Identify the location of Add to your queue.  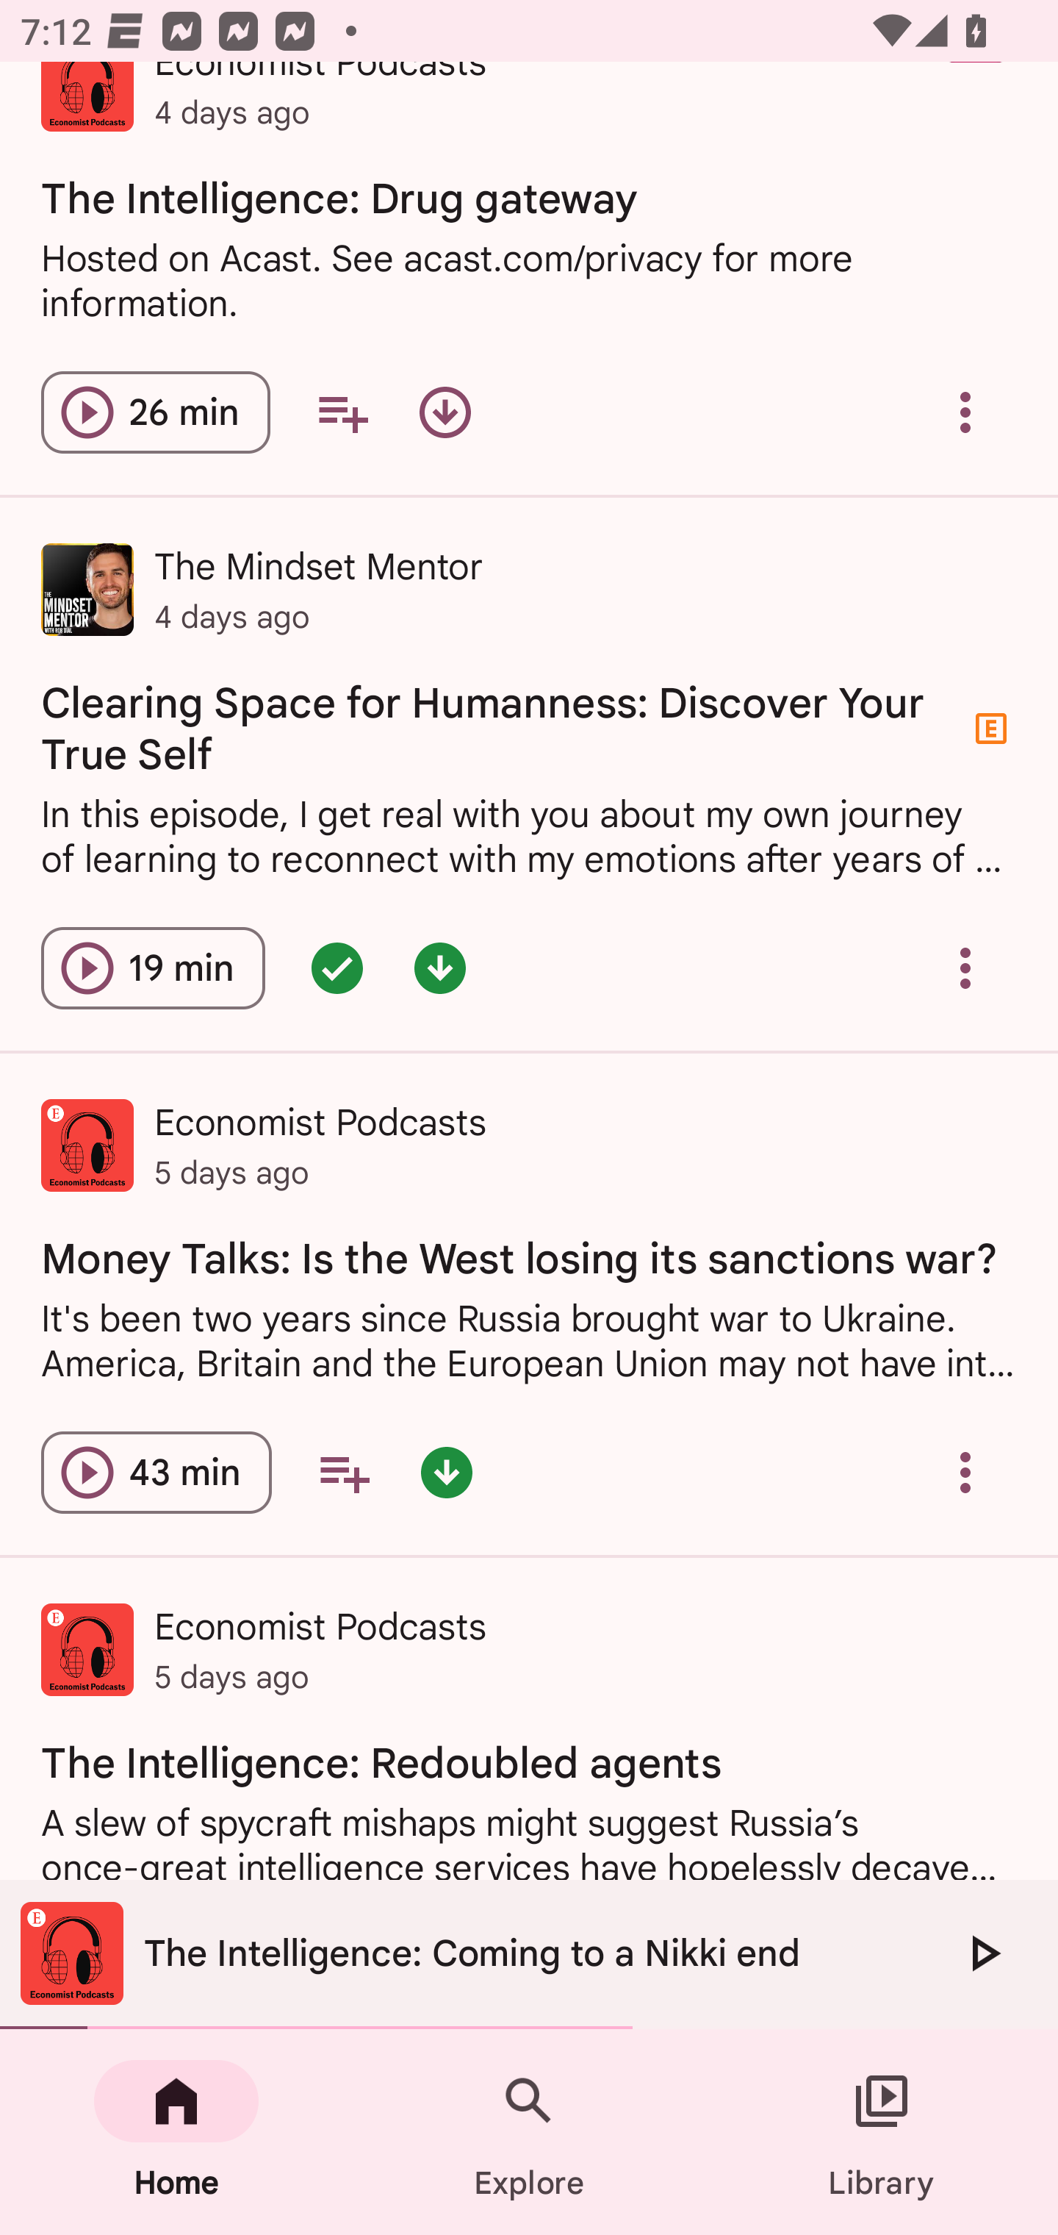
(342, 412).